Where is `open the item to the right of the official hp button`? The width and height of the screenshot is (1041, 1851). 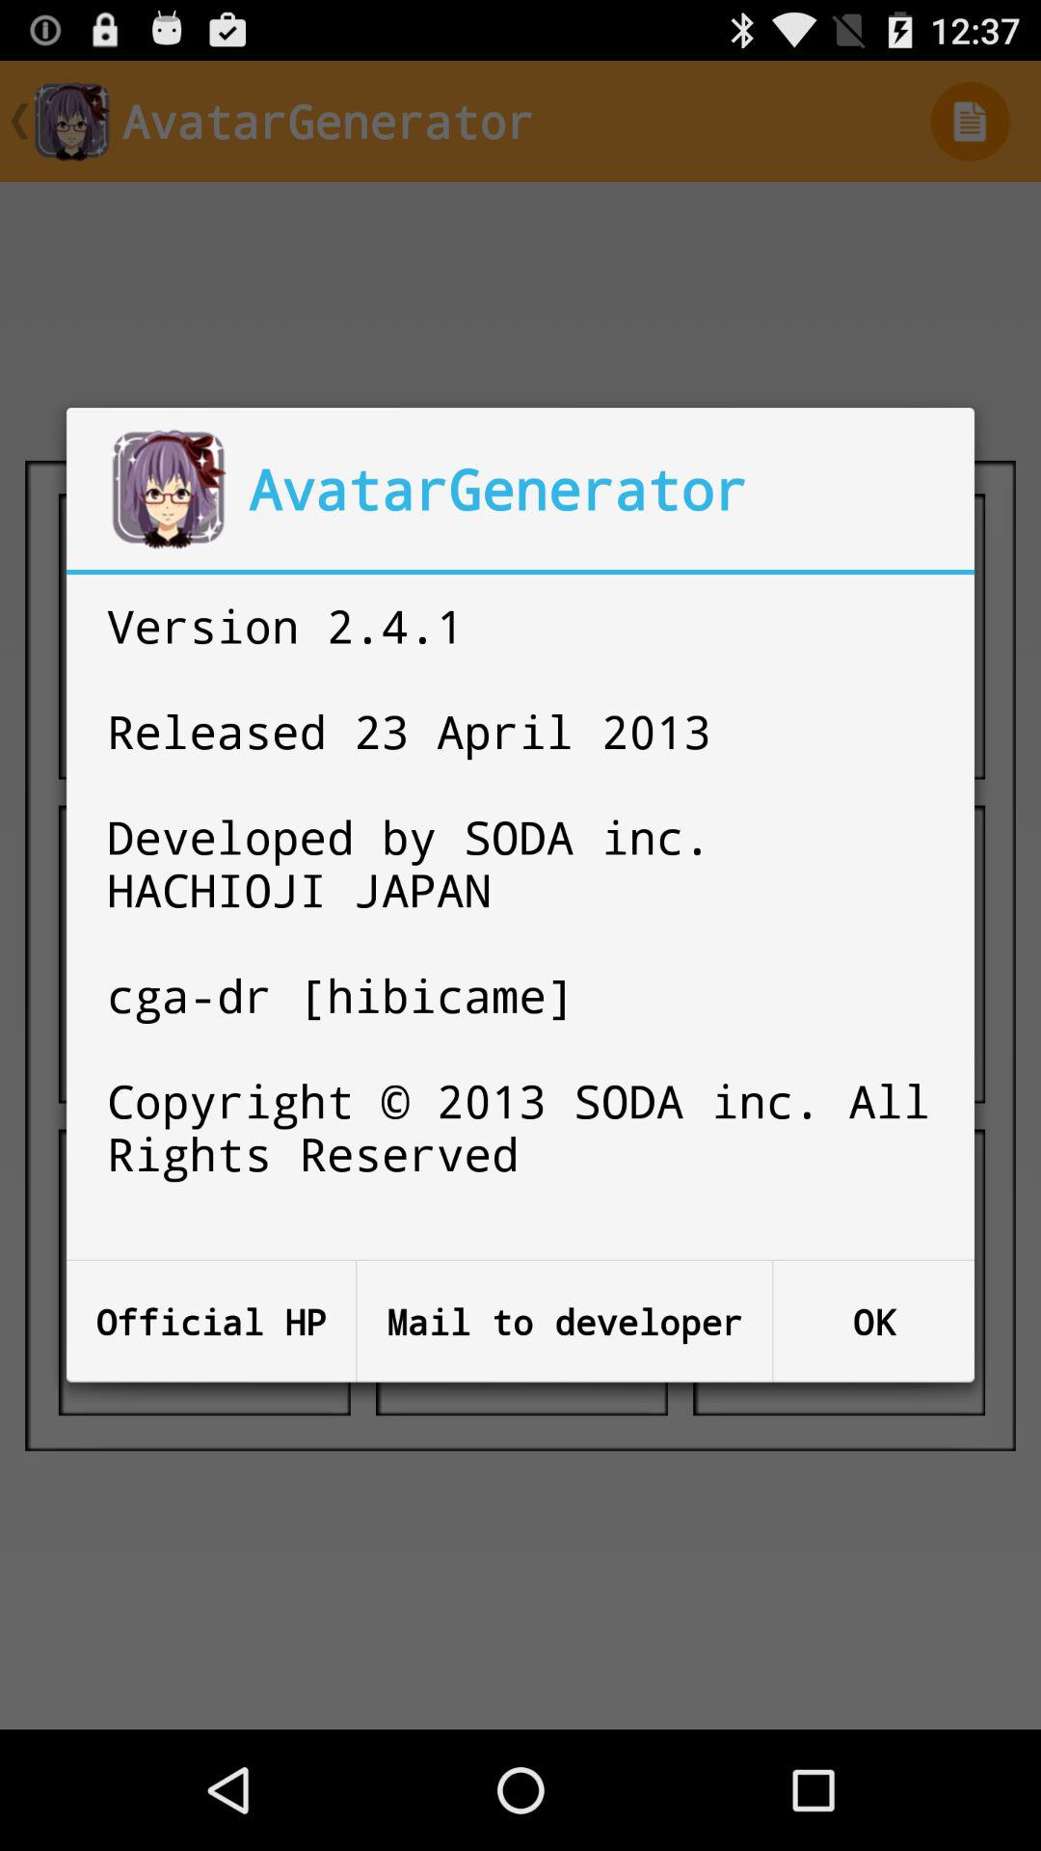 open the item to the right of the official hp button is located at coordinates (565, 1321).